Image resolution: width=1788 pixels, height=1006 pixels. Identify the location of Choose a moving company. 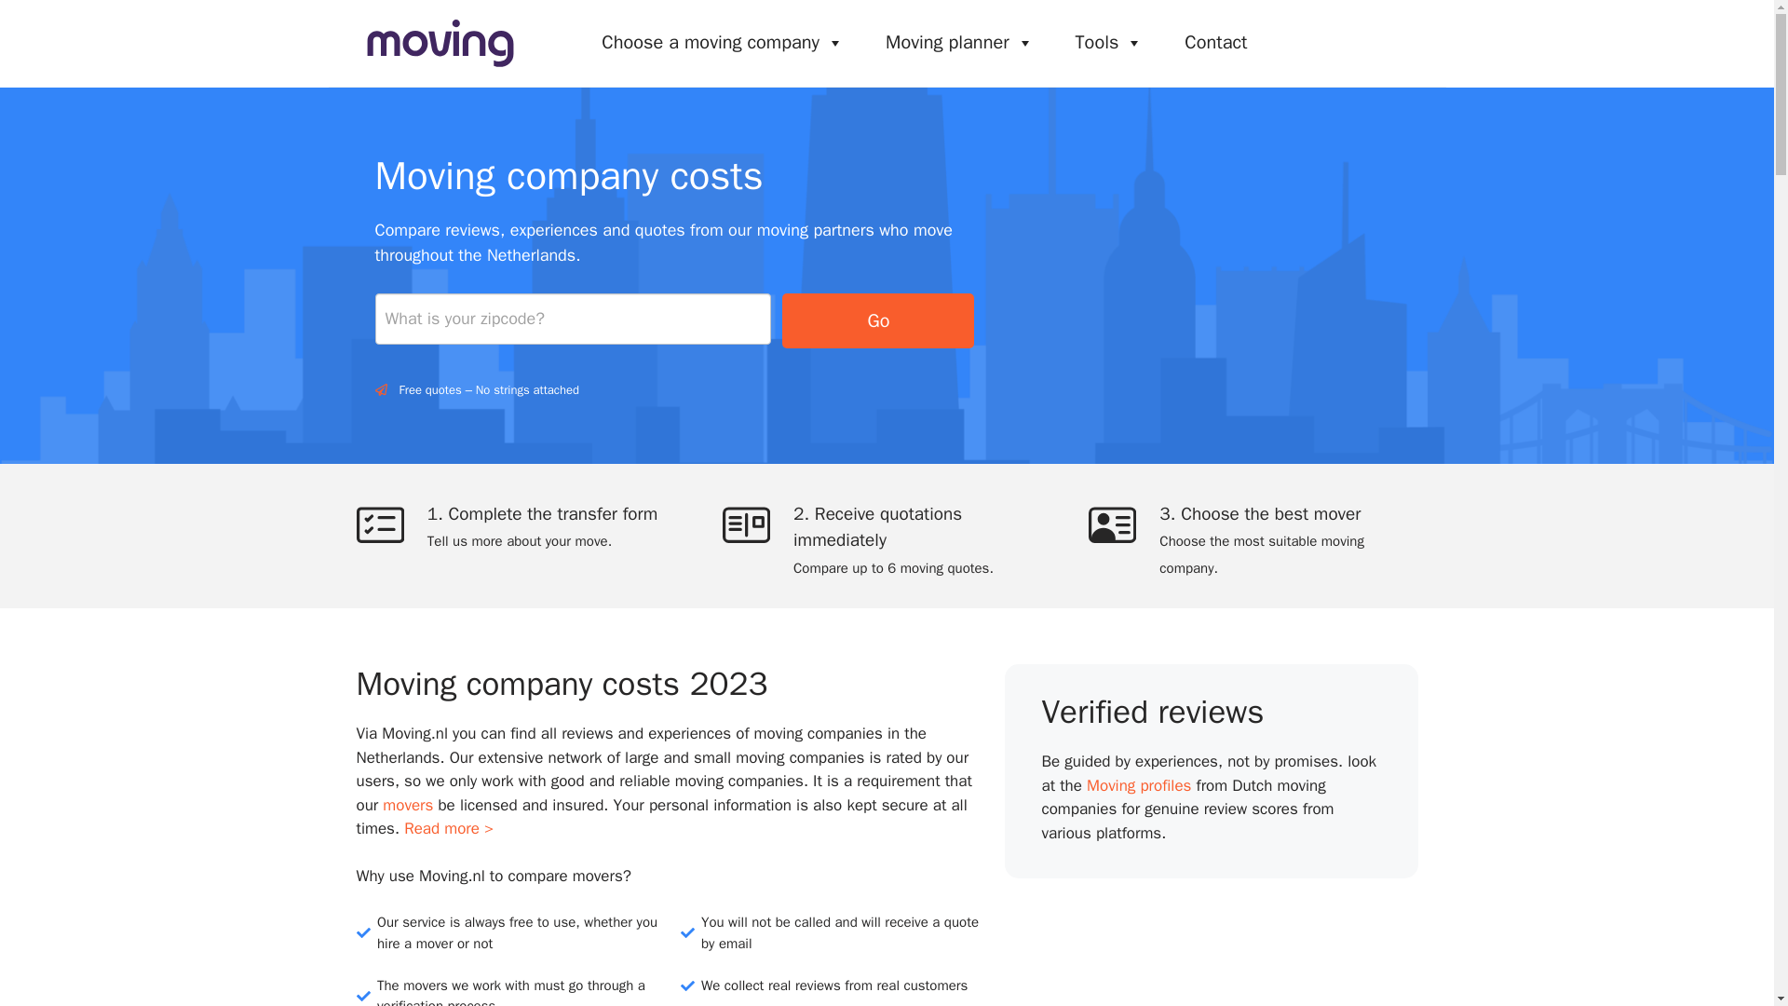
(722, 42).